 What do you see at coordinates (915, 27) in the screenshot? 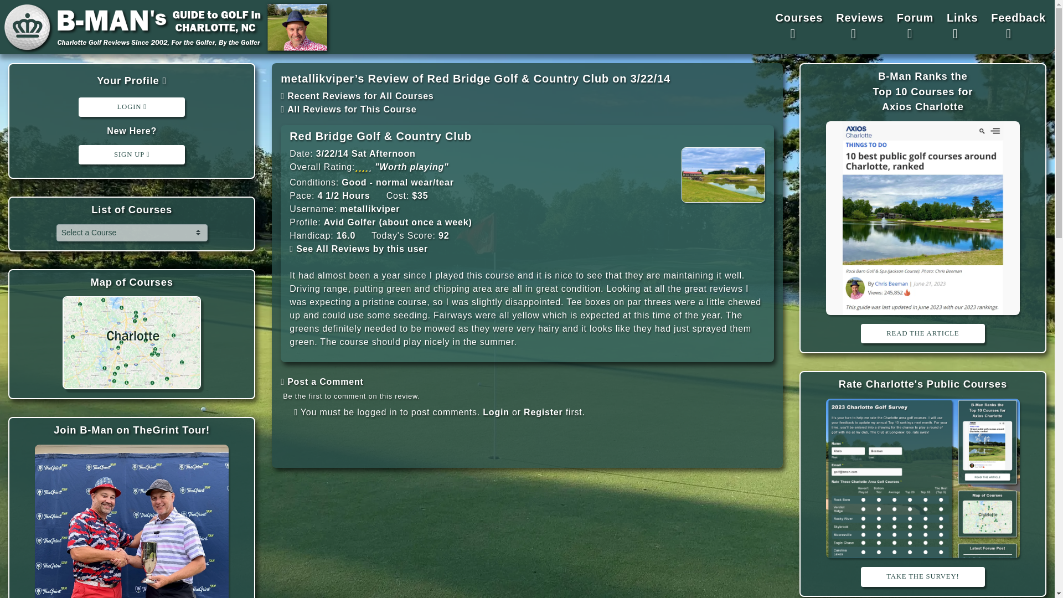
I see `Forum` at bounding box center [915, 27].